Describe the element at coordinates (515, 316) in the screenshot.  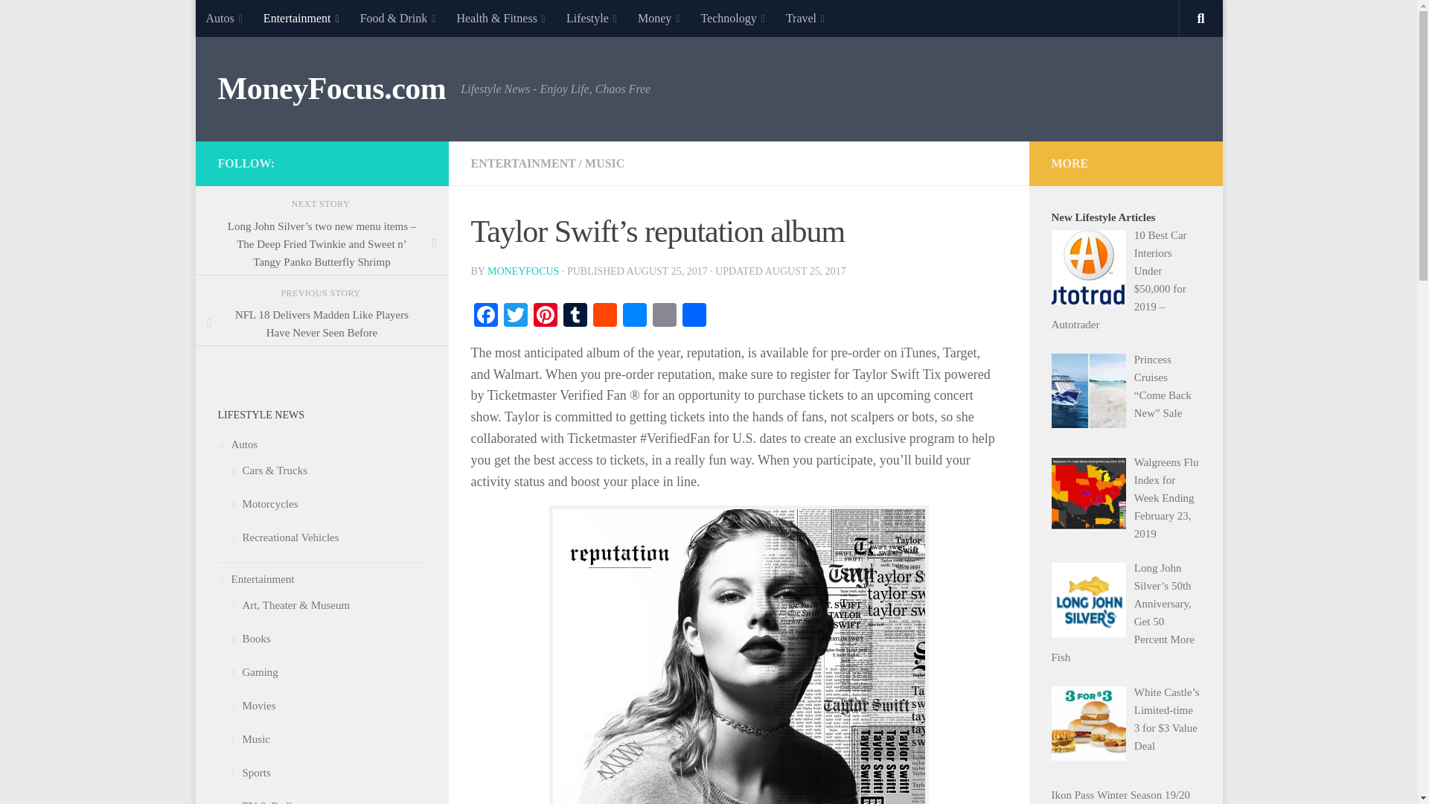
I see `Twitter` at that location.